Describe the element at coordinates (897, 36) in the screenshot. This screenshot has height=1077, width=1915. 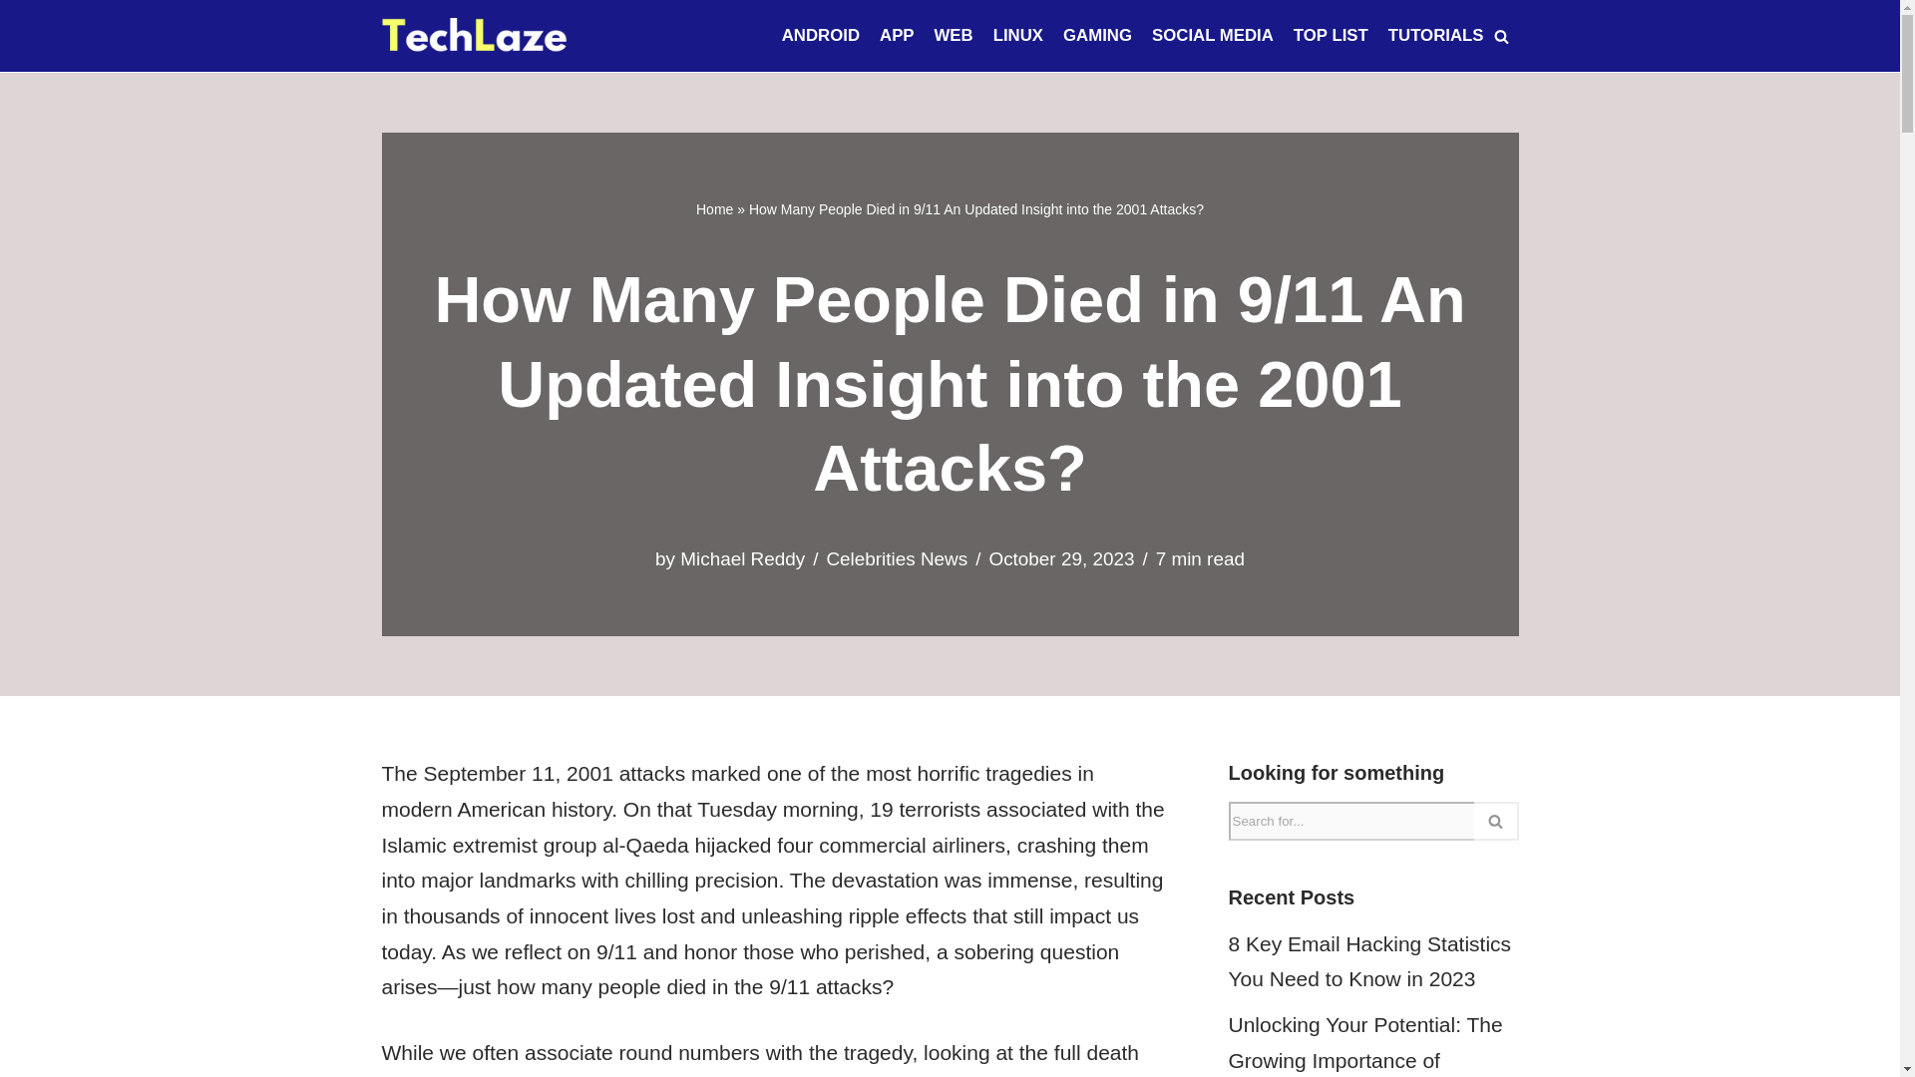
I see `APP` at that location.